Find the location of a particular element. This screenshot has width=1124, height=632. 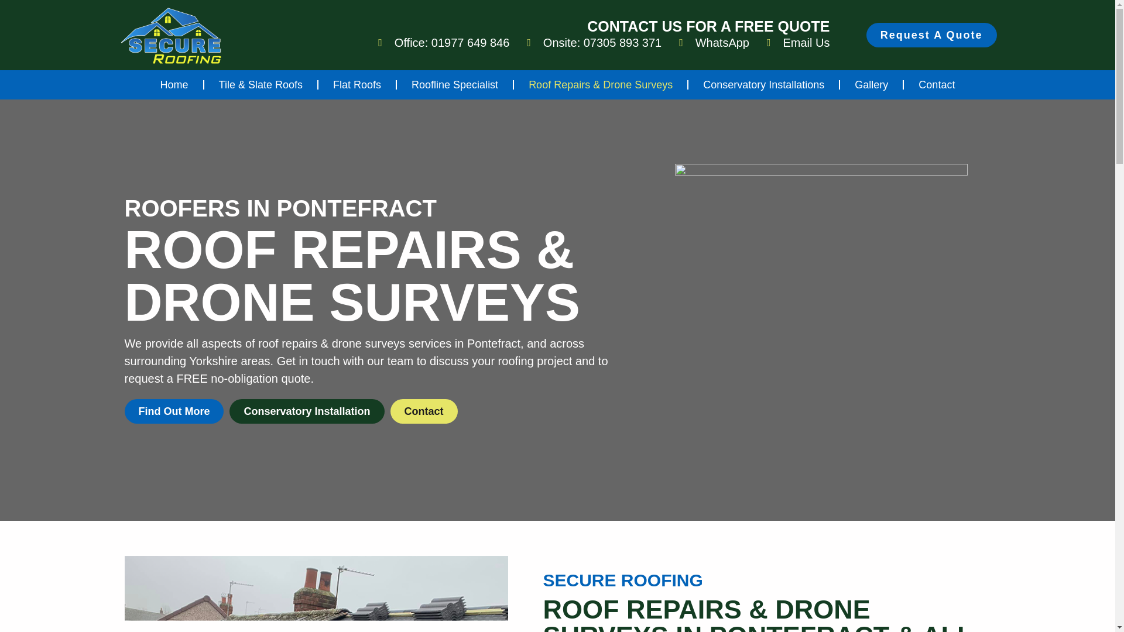

Flat Roofs is located at coordinates (357, 85).